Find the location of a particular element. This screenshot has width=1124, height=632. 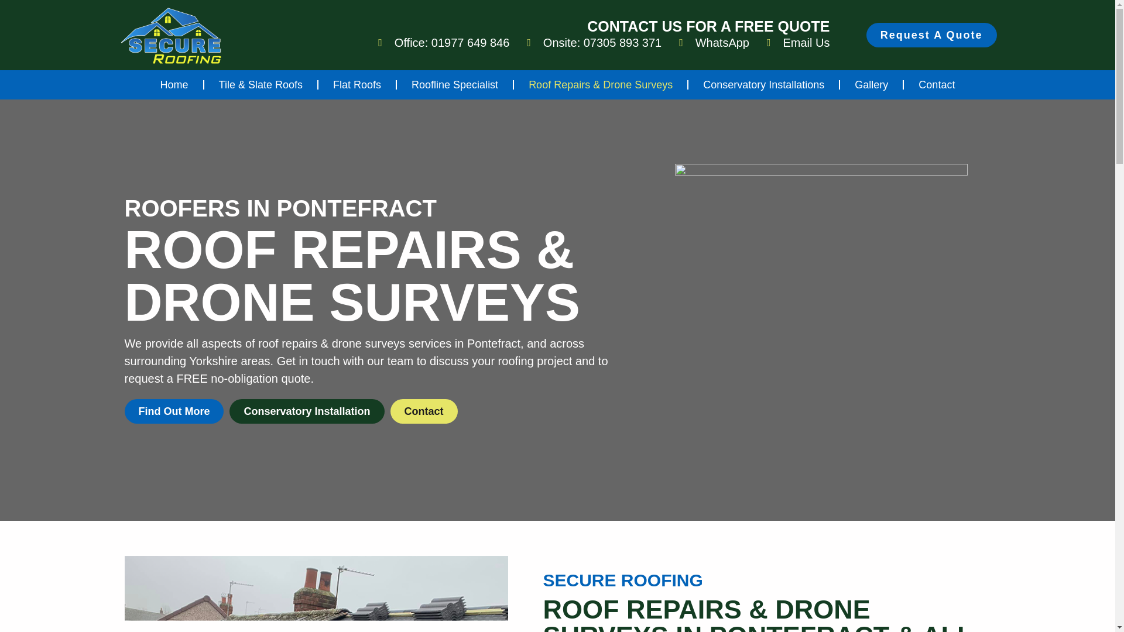

Flat Roofs is located at coordinates (357, 85).